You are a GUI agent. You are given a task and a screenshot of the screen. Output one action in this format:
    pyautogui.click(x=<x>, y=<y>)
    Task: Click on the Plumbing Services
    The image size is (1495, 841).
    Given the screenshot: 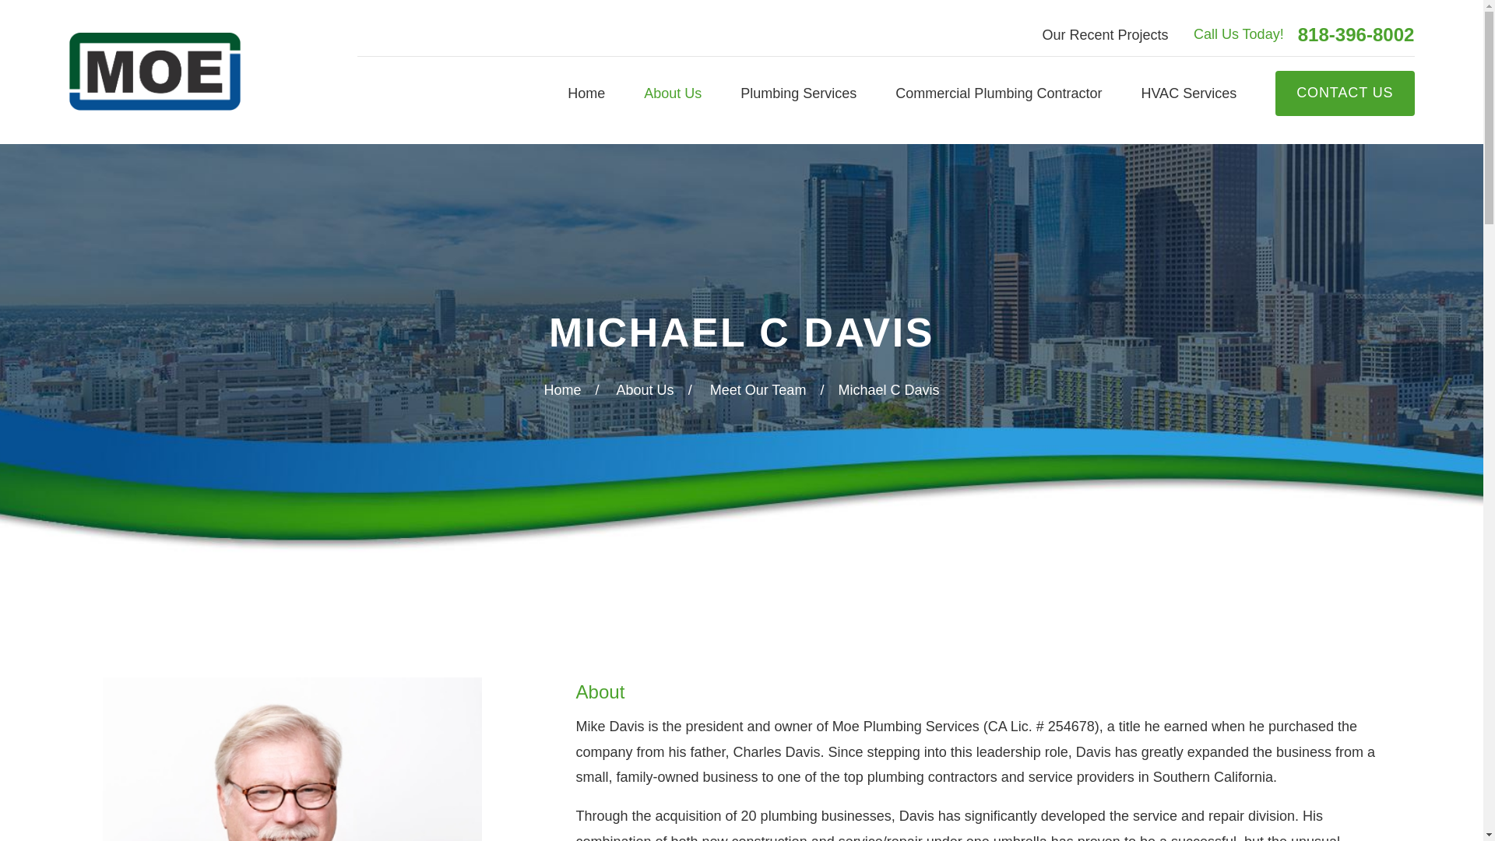 What is the action you would take?
    pyautogui.click(x=798, y=93)
    